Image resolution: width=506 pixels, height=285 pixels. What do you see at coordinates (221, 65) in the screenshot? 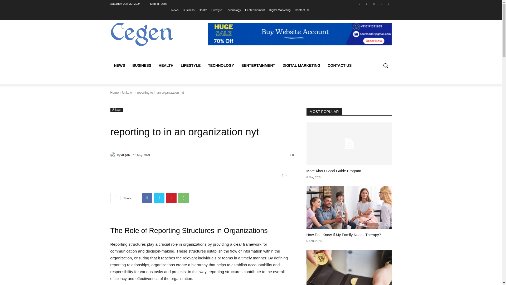
I see `TECHNOLOGY` at bounding box center [221, 65].